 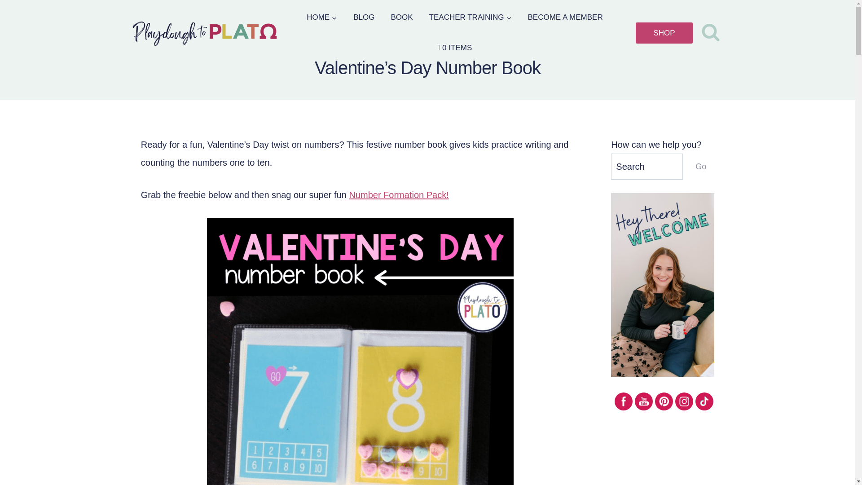 What do you see at coordinates (471, 18) in the screenshot?
I see `TEACHER TRAINING` at bounding box center [471, 18].